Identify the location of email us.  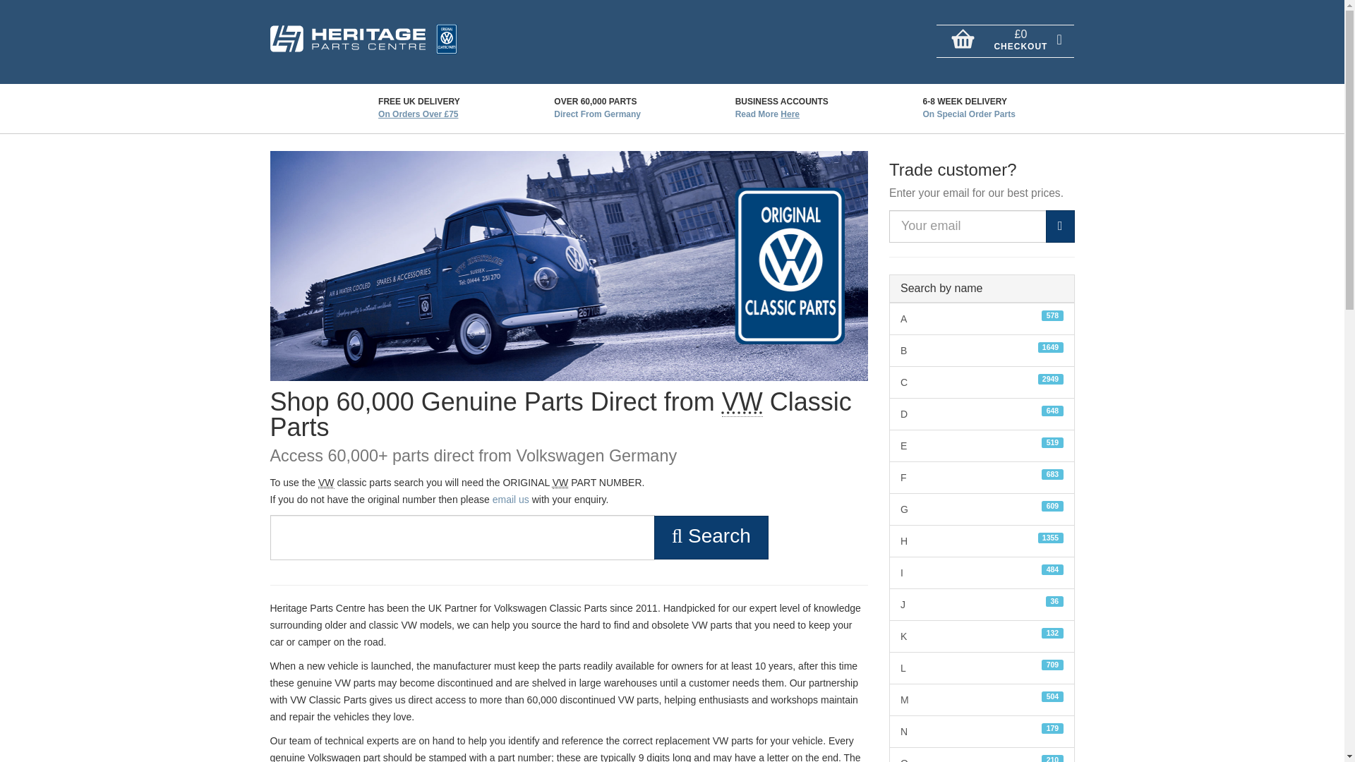
(511, 500).